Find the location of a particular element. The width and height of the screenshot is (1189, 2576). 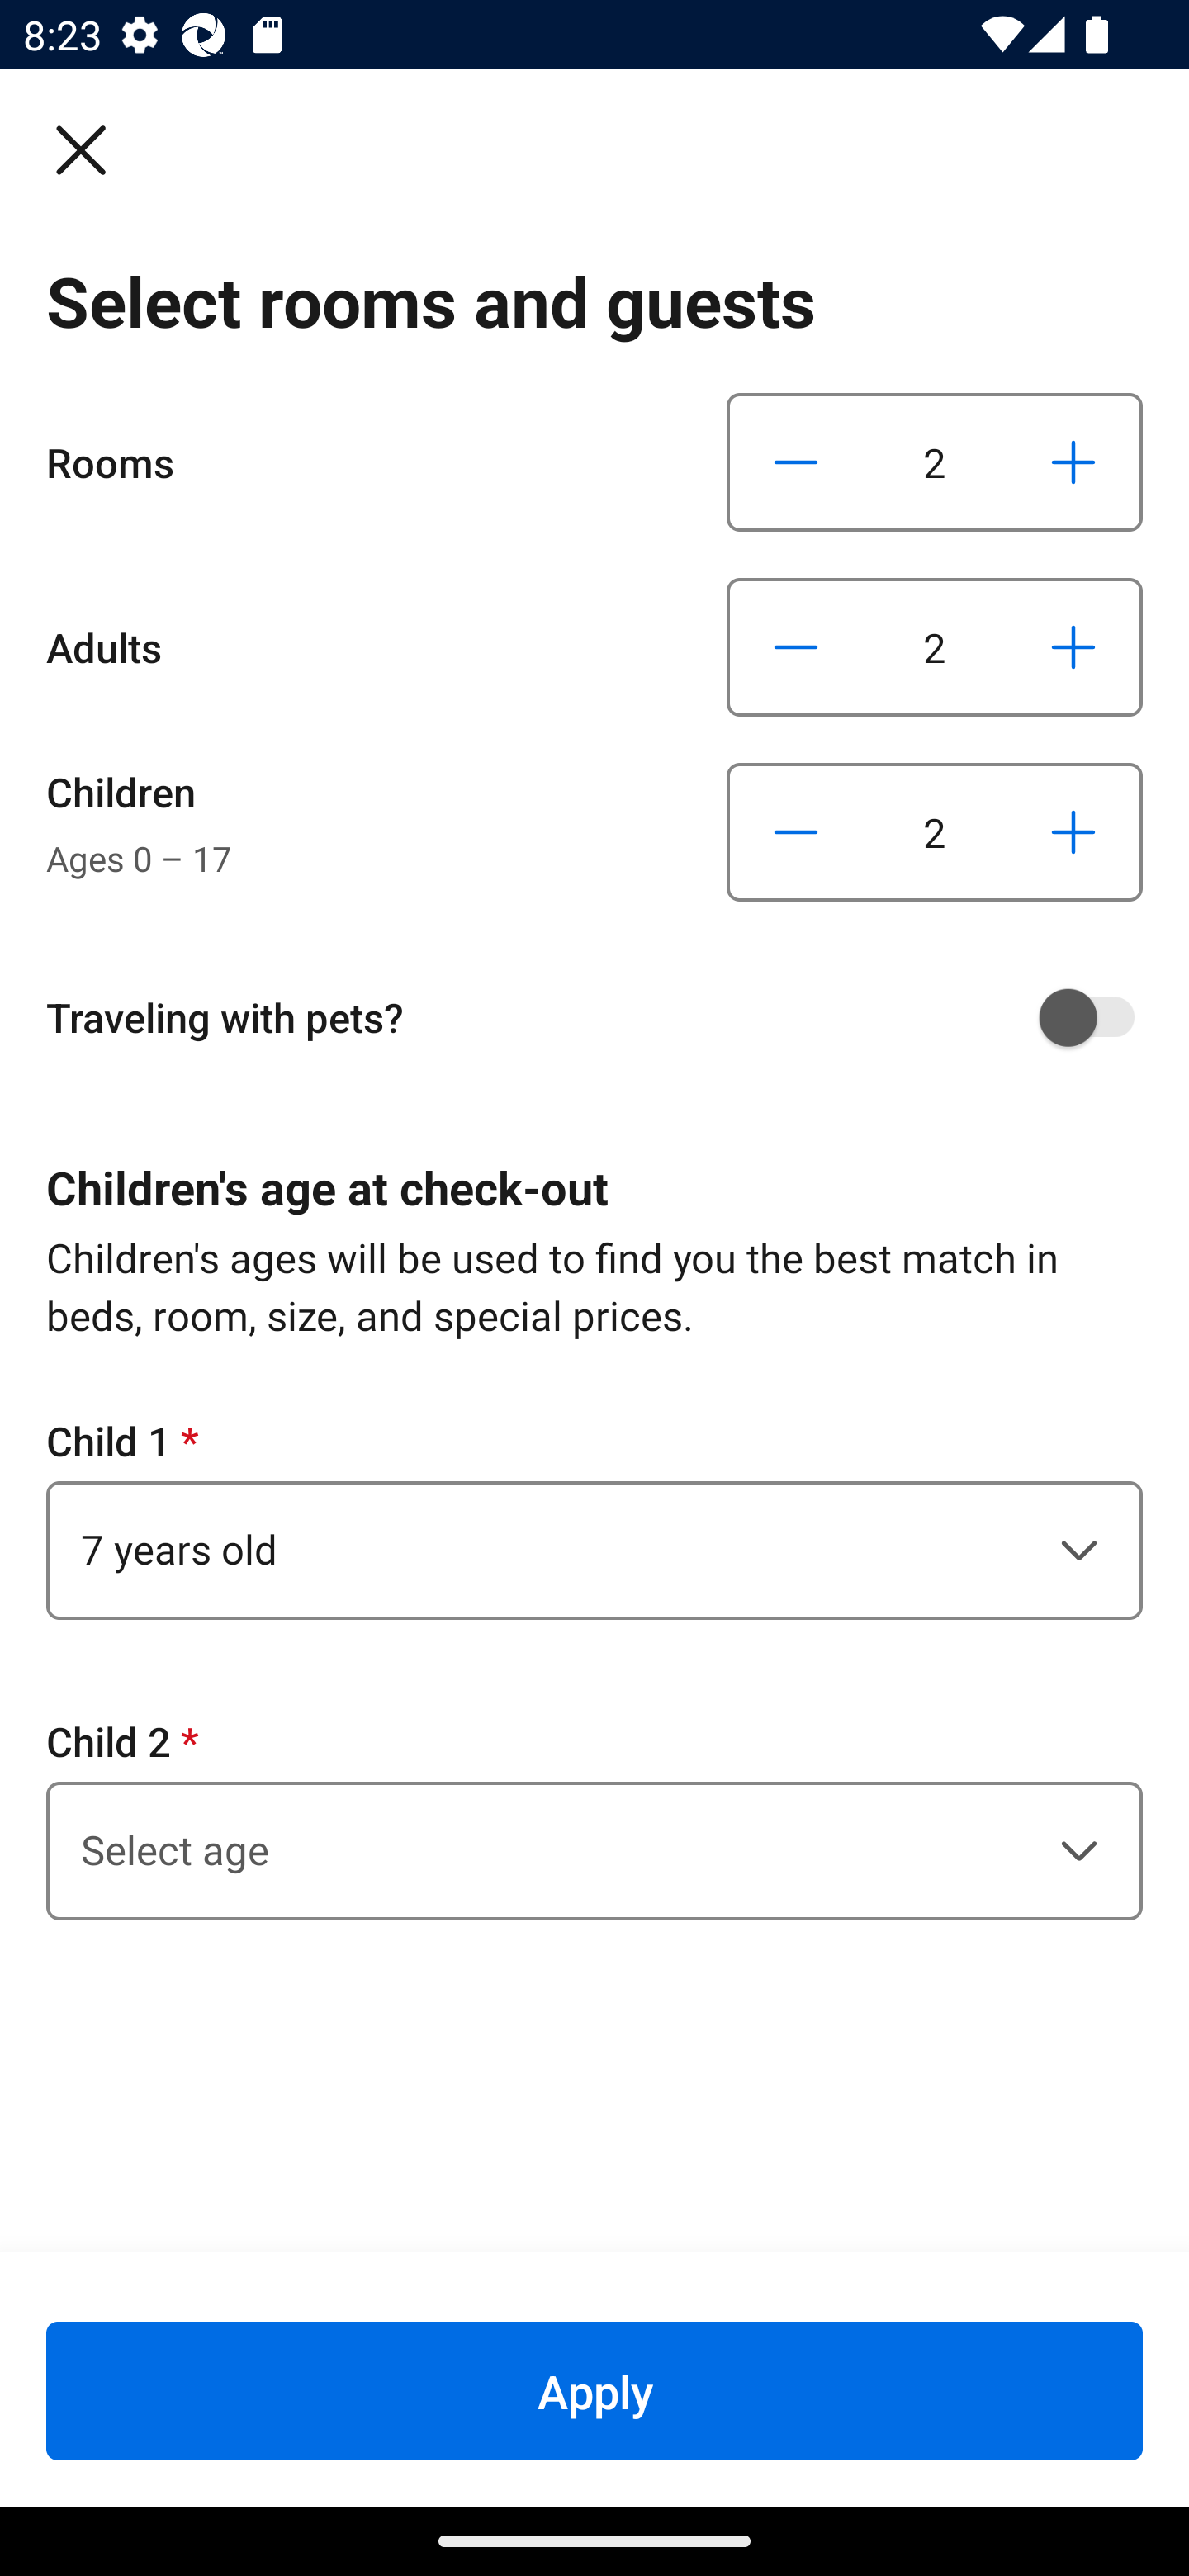

Decrease is located at coordinates (796, 462).